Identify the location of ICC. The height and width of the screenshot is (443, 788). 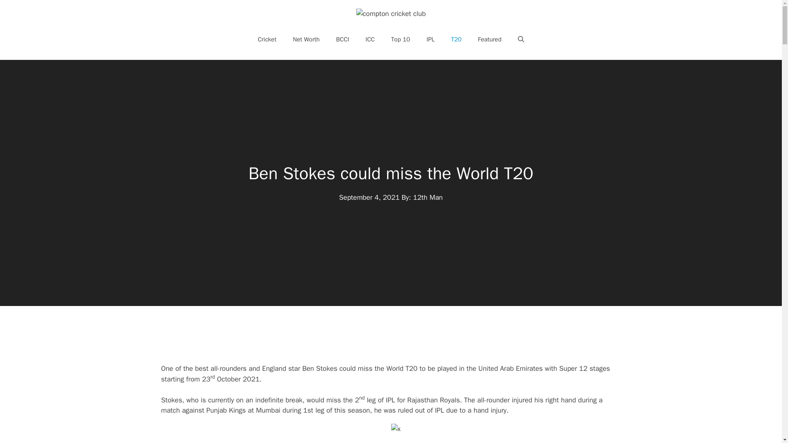
(370, 39).